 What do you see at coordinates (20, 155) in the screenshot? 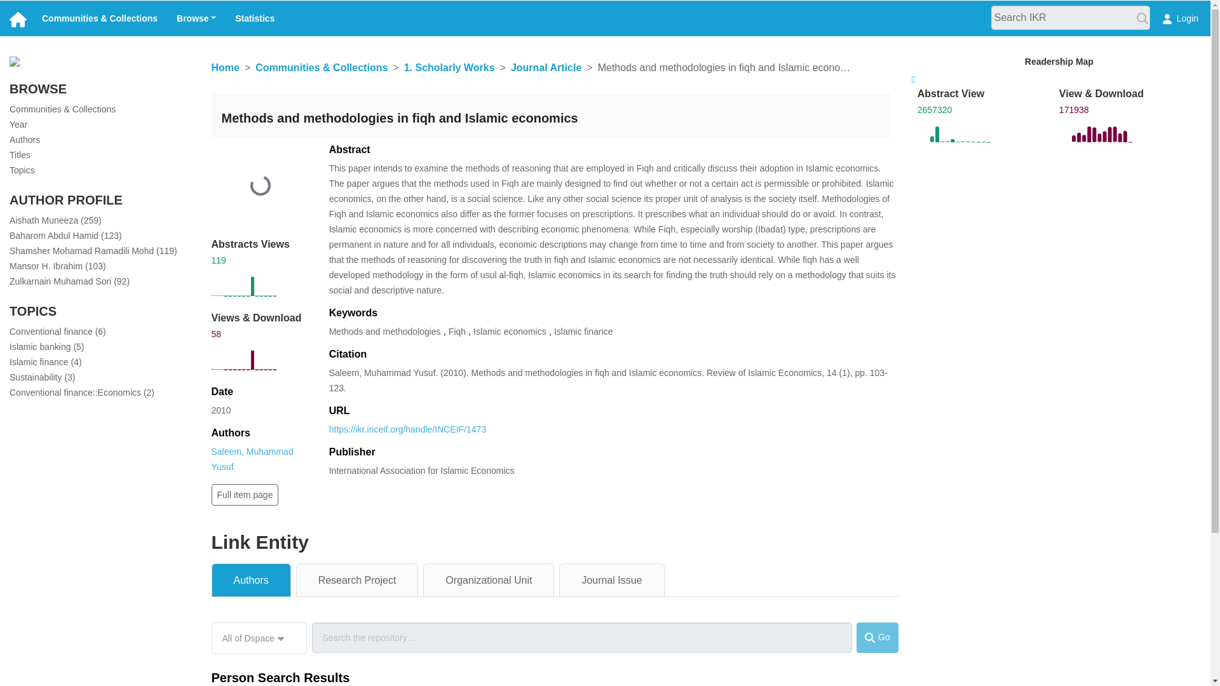
I see `Titles` at bounding box center [20, 155].